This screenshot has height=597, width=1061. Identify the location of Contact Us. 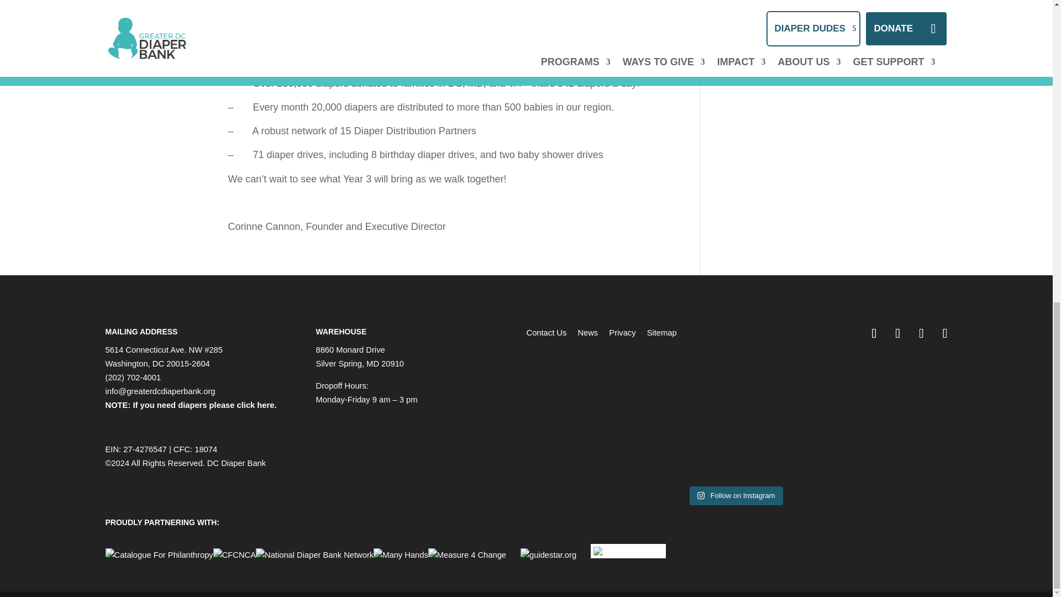
(546, 333).